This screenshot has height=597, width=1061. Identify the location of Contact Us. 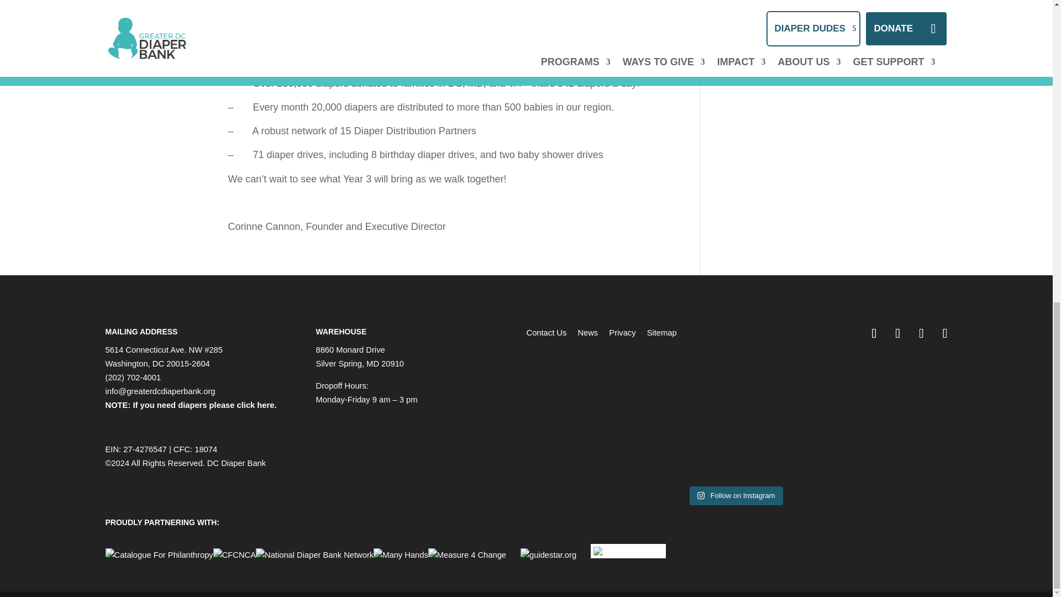
(546, 333).